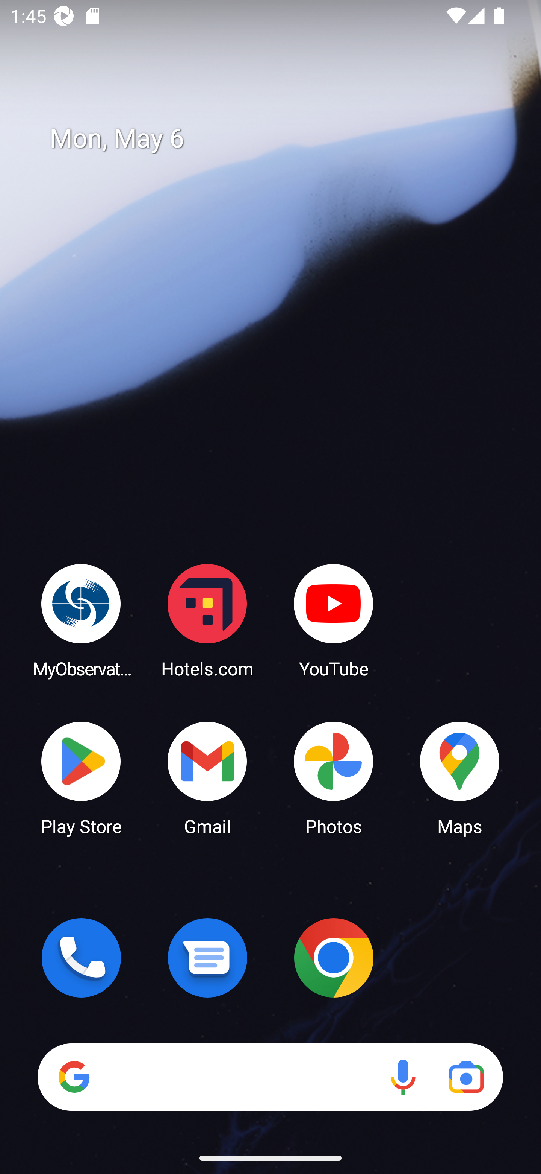  Describe the element at coordinates (334, 958) in the screenshot. I see `Chrome` at that location.